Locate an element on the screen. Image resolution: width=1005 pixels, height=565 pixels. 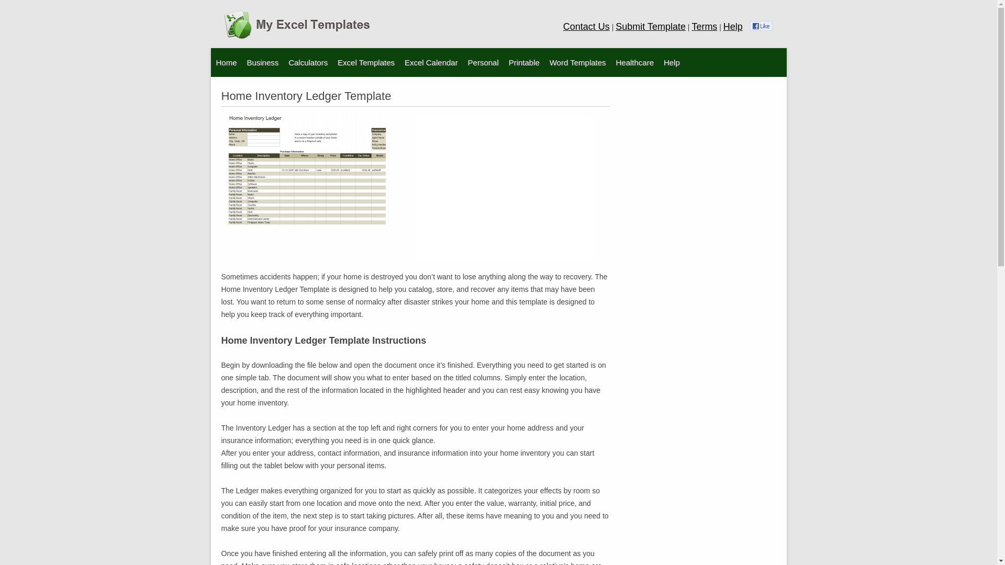
Help is located at coordinates (733, 26).